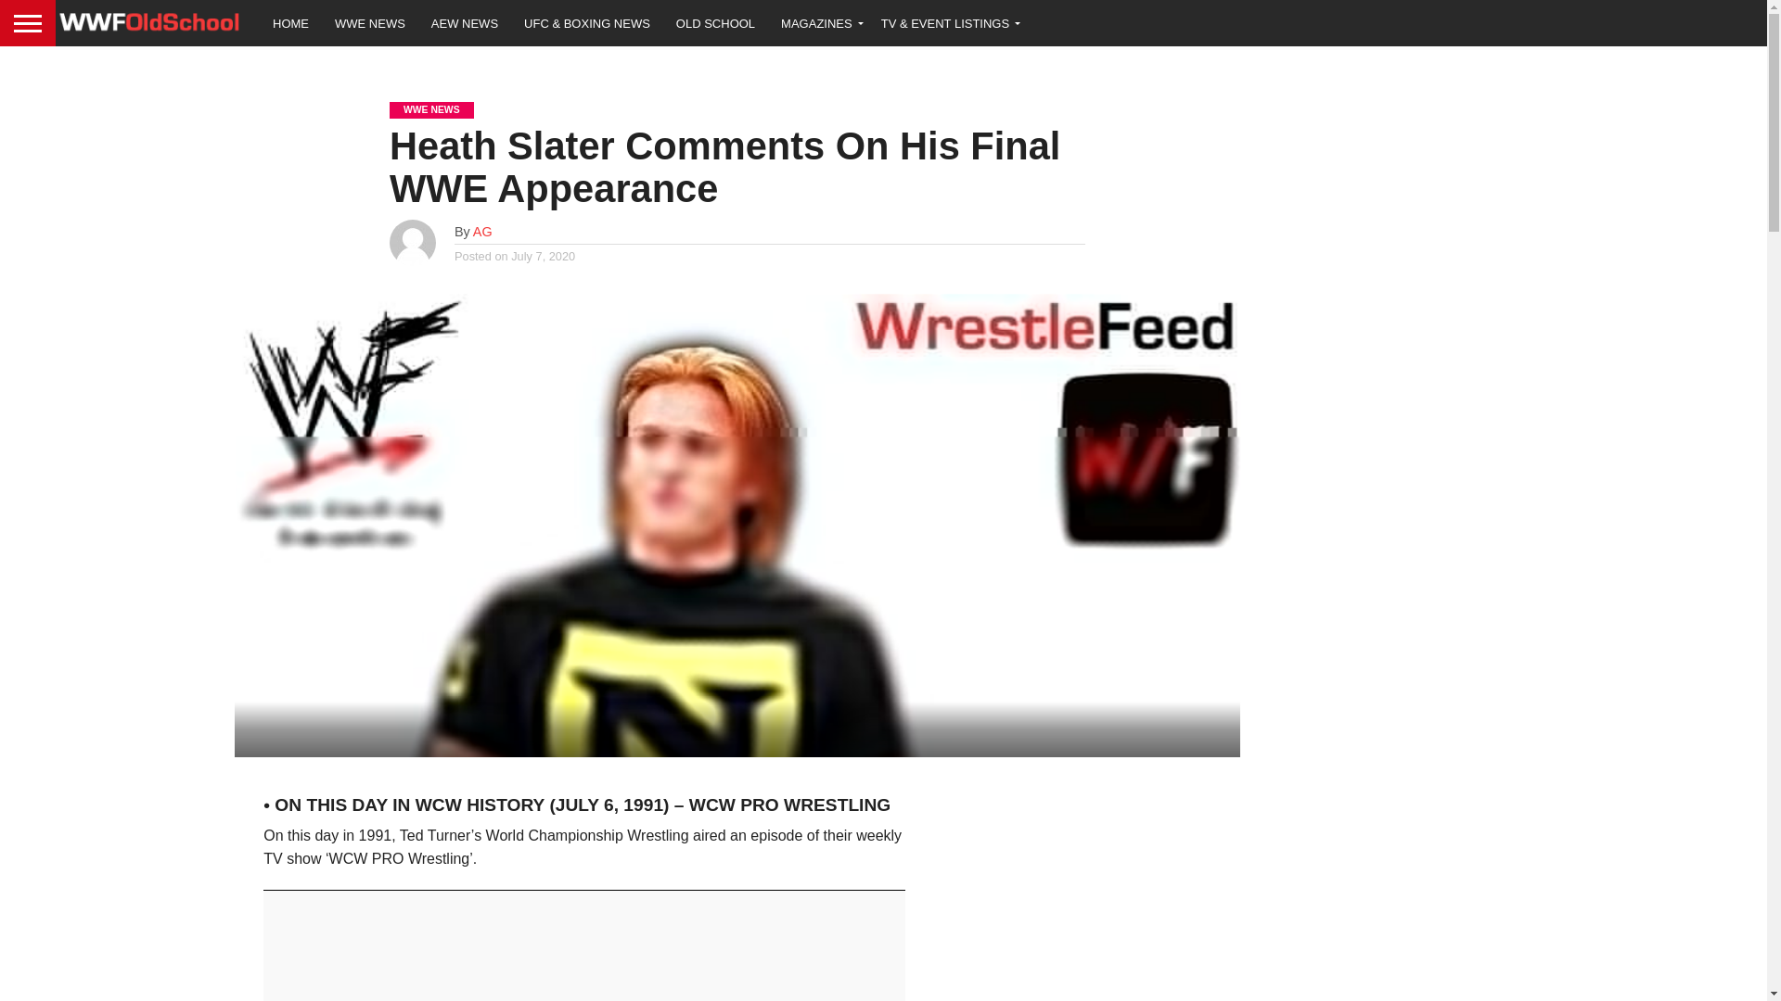 Image resolution: width=1781 pixels, height=1001 pixels. Describe the element at coordinates (714, 22) in the screenshot. I see `OLD SCHOOL` at that location.